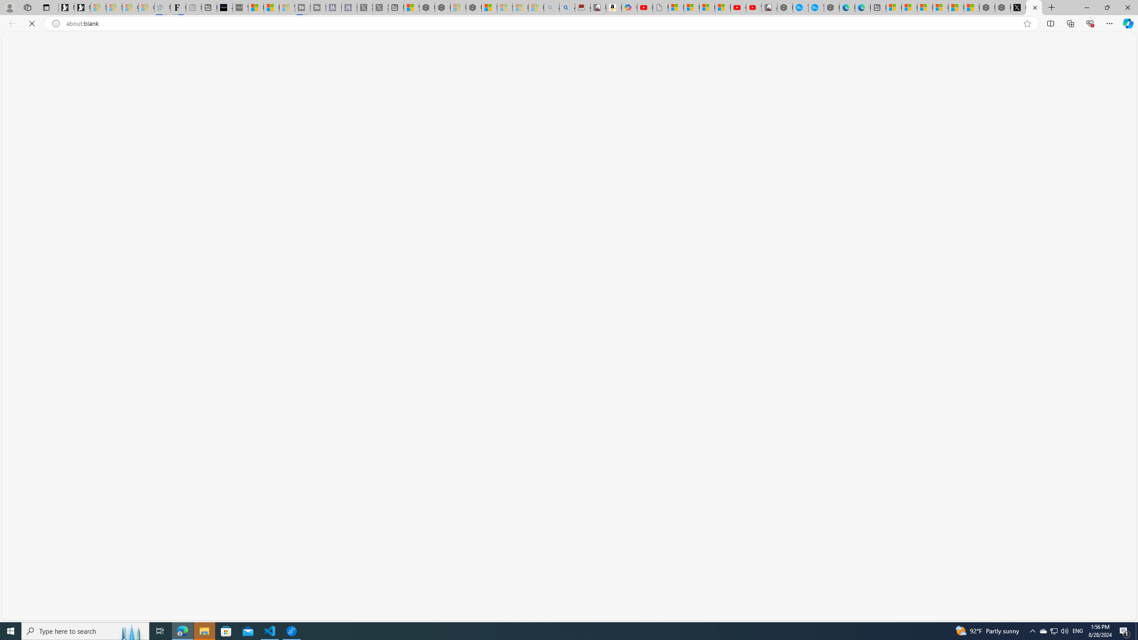 The height and width of the screenshot is (640, 1138). Describe the element at coordinates (909, 8) in the screenshot. I see `Microsoft account | Microsoft Account Privacy Settings` at that location.